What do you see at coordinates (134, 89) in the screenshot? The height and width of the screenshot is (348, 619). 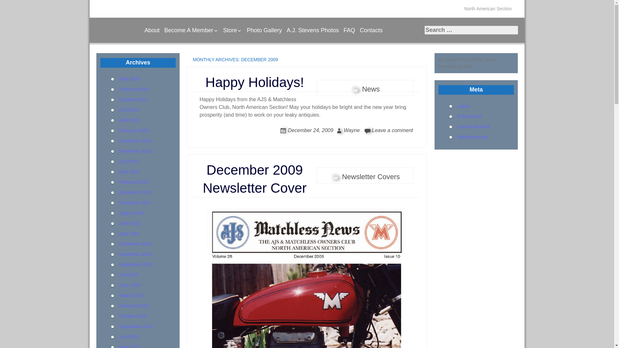 I see `February 2024` at bounding box center [134, 89].